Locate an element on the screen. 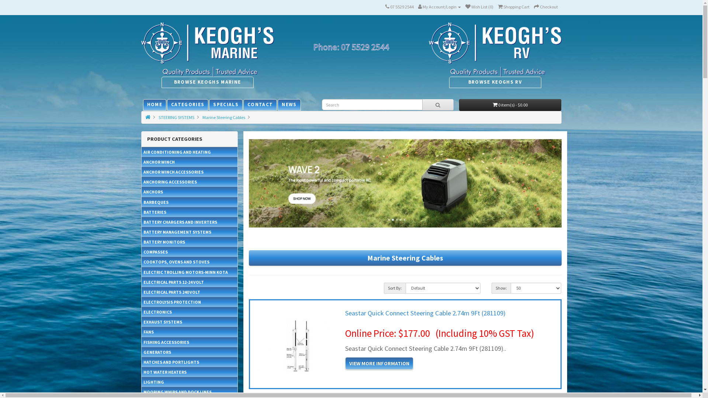 Image resolution: width=708 pixels, height=398 pixels. ANCHOR WINCH ACCESSORIES is located at coordinates (190, 172).